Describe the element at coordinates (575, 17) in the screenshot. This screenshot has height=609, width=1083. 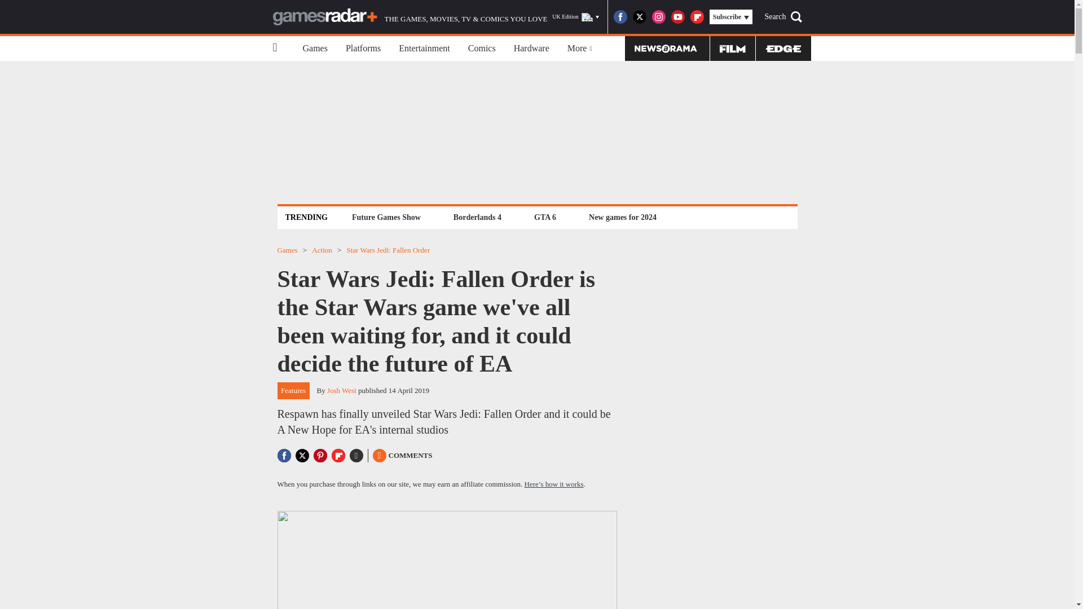
I see `UK Edition` at that location.